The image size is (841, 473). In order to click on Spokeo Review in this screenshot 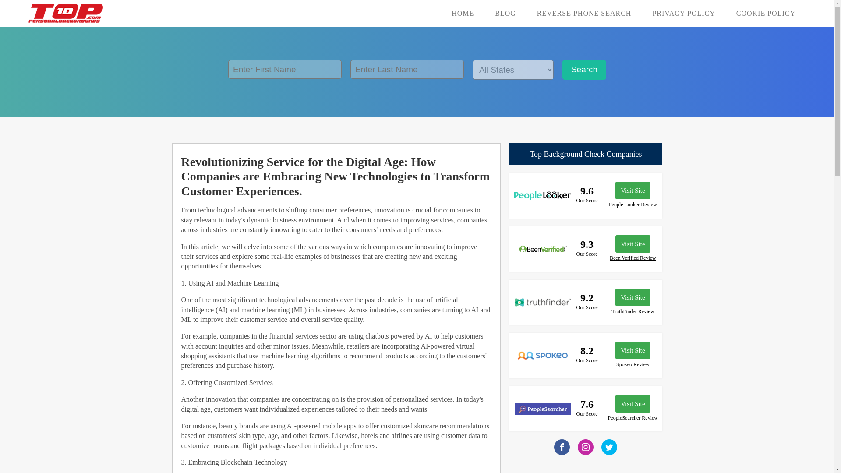, I will do `click(633, 364)`.